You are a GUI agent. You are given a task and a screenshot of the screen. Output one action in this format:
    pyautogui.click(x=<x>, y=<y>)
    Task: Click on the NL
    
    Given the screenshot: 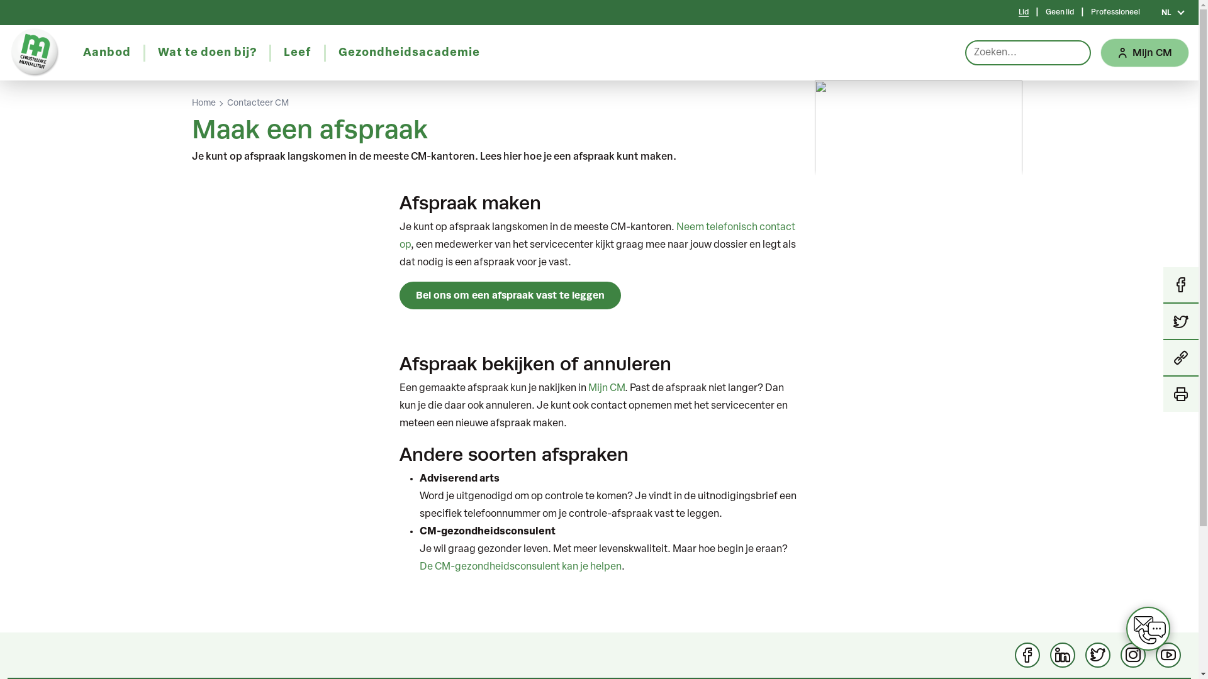 What is the action you would take?
    pyautogui.click(x=1173, y=13)
    